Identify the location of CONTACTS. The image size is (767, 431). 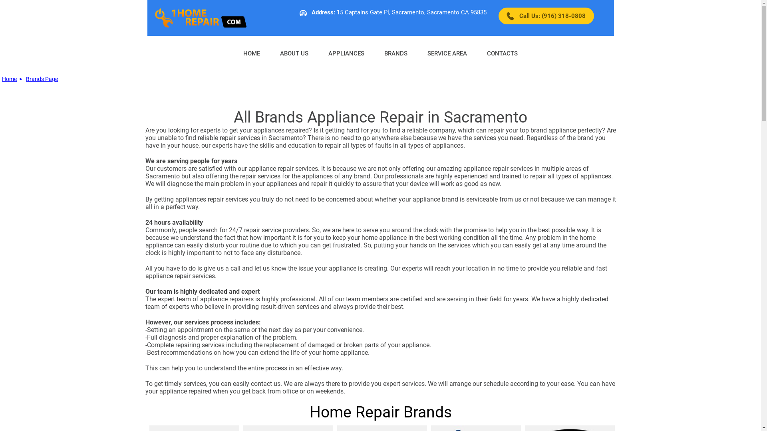
(503, 53).